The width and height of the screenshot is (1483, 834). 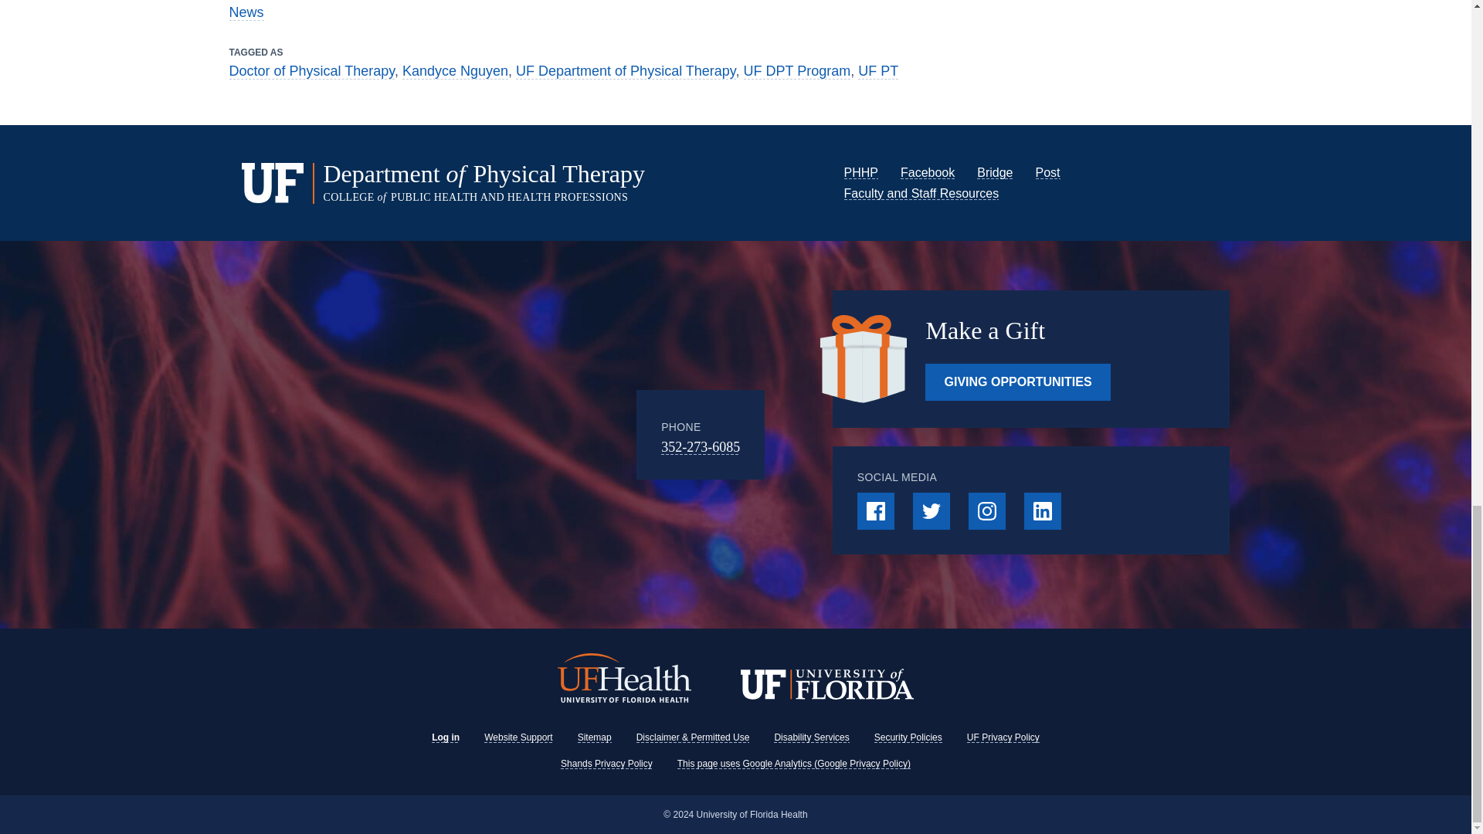 I want to click on Log in, so click(x=445, y=737).